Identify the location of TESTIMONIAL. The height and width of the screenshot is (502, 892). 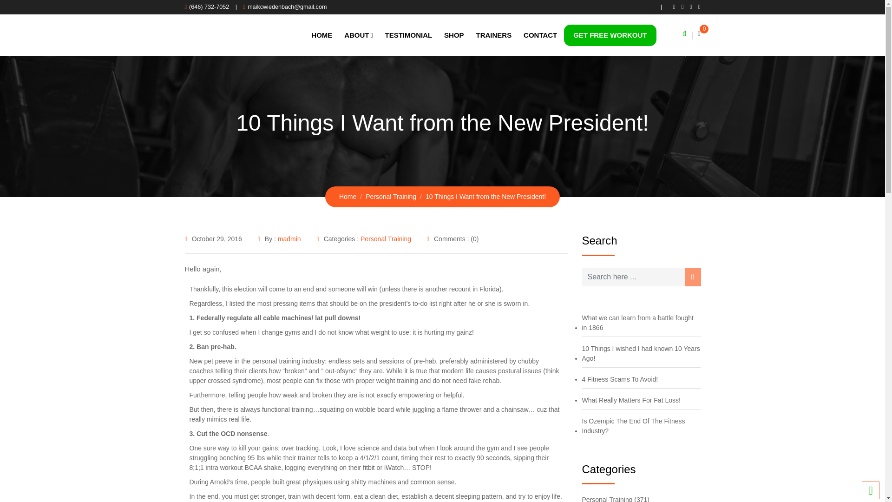
(409, 35).